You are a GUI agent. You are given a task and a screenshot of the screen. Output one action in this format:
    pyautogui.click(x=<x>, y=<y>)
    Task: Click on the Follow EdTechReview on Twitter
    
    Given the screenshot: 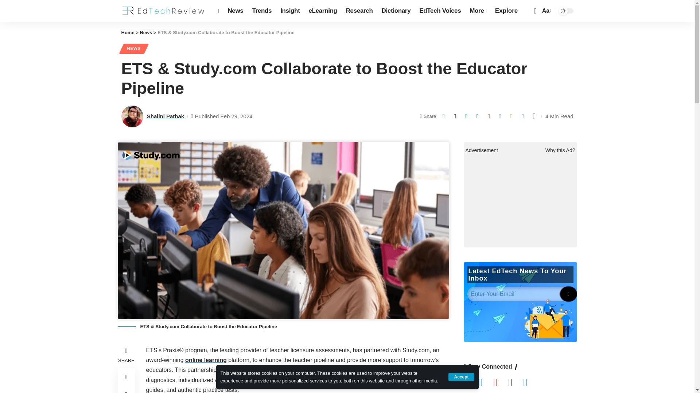 What is the action you would take?
    pyautogui.click(x=486, y=383)
    